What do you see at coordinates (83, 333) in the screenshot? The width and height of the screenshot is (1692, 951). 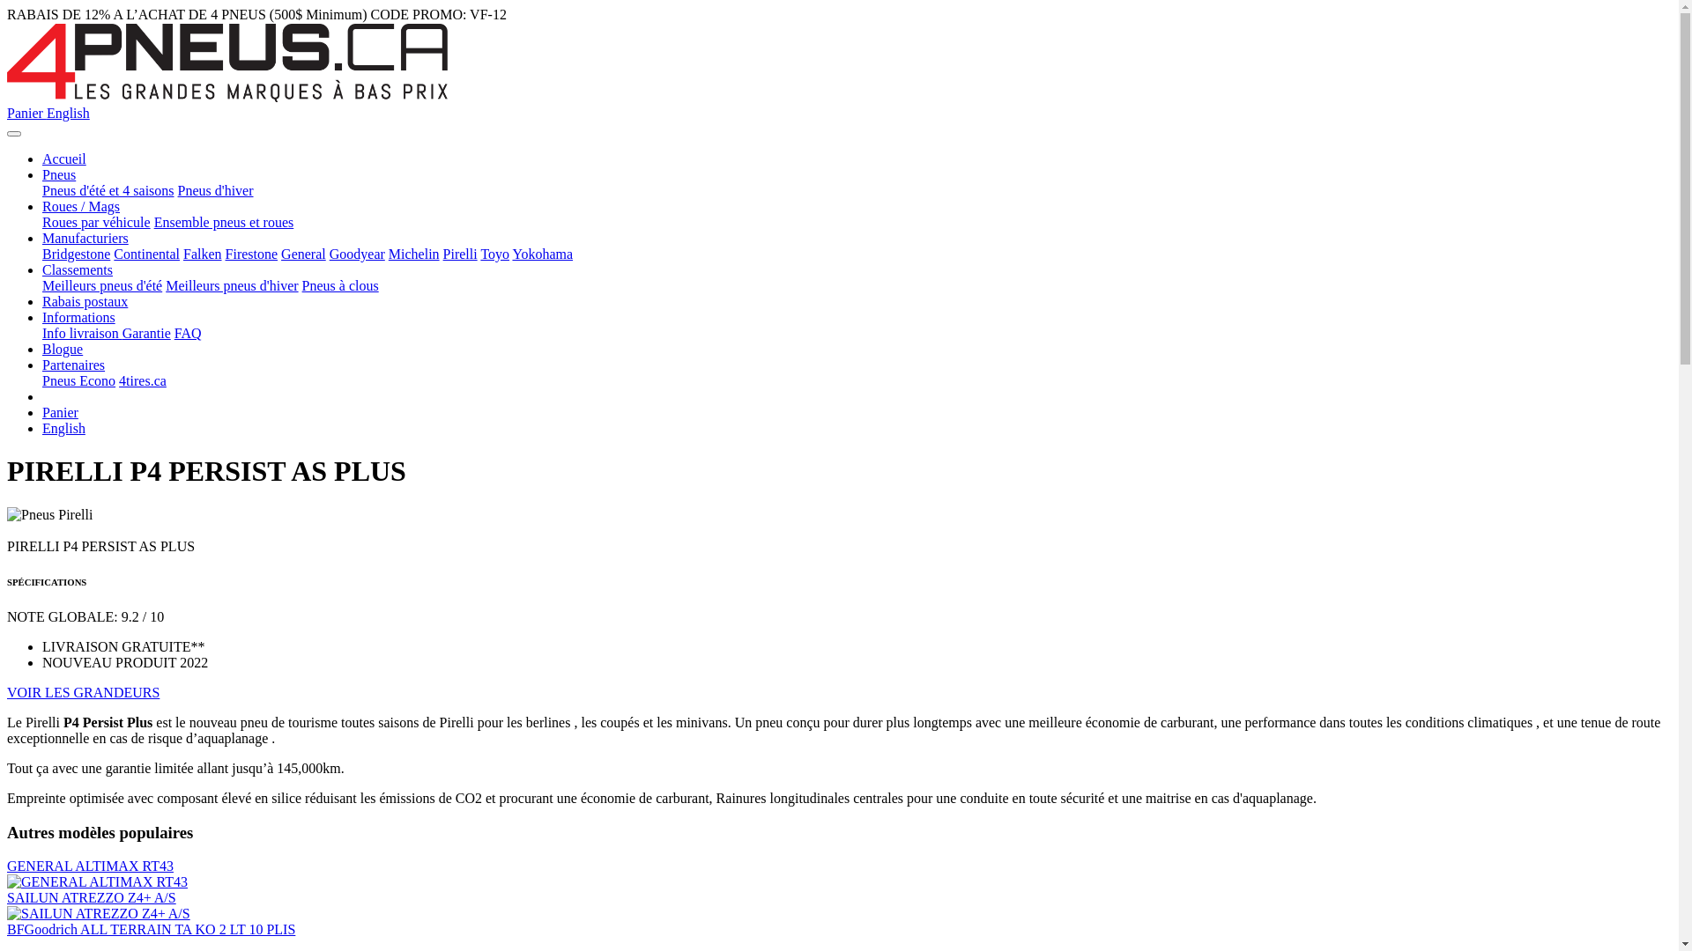 I see `Info livraison` at bounding box center [83, 333].